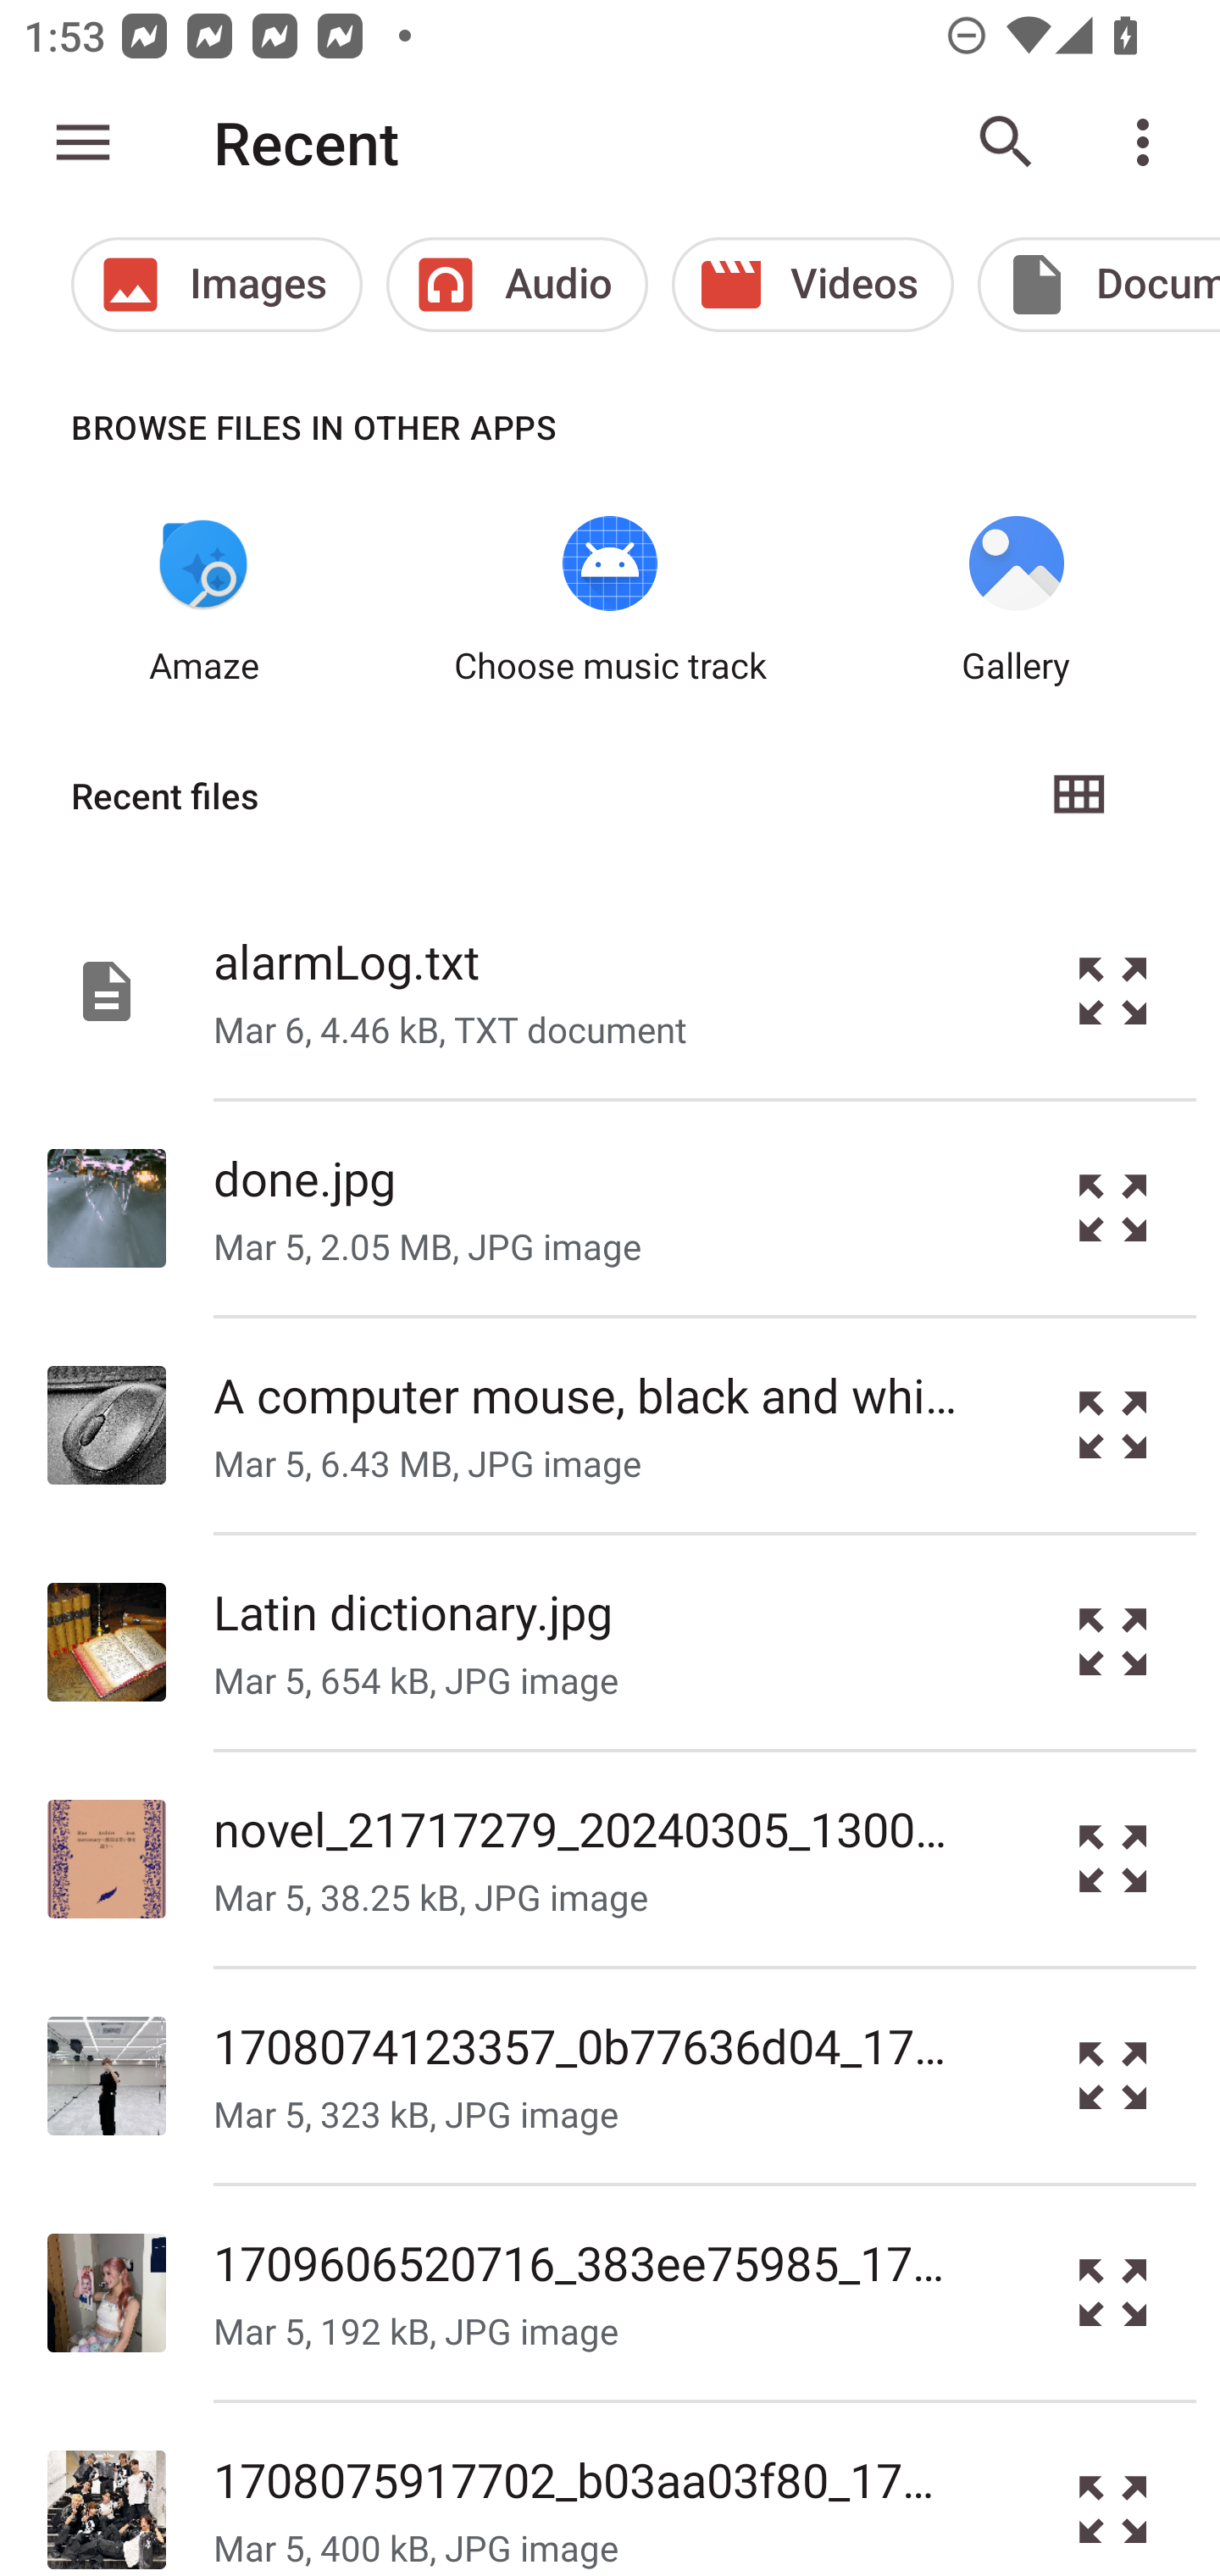  What do you see at coordinates (1078, 796) in the screenshot?
I see `Grid view` at bounding box center [1078, 796].